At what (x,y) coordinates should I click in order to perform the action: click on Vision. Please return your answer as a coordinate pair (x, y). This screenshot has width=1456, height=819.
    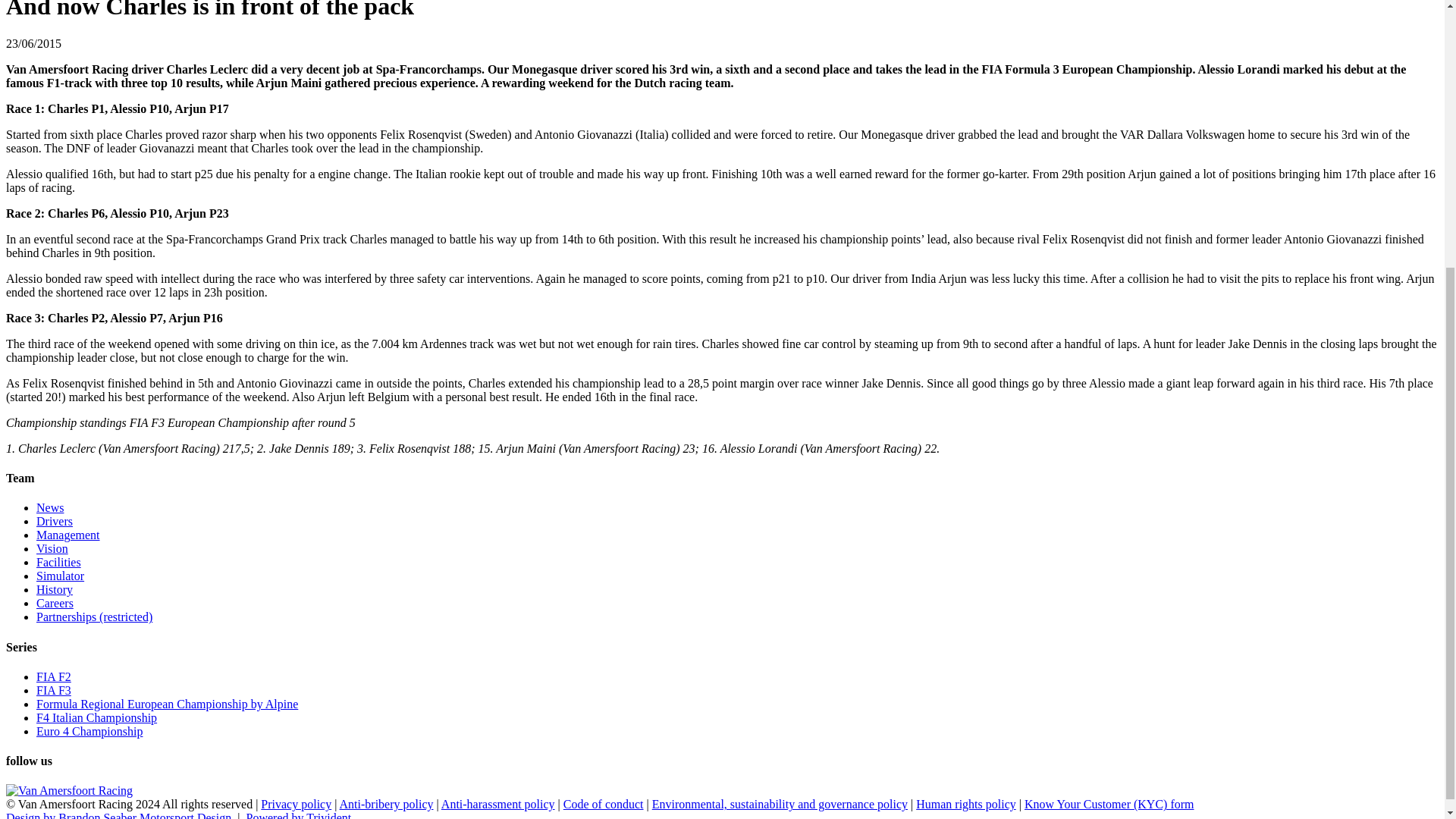
    Looking at the image, I should click on (52, 548).